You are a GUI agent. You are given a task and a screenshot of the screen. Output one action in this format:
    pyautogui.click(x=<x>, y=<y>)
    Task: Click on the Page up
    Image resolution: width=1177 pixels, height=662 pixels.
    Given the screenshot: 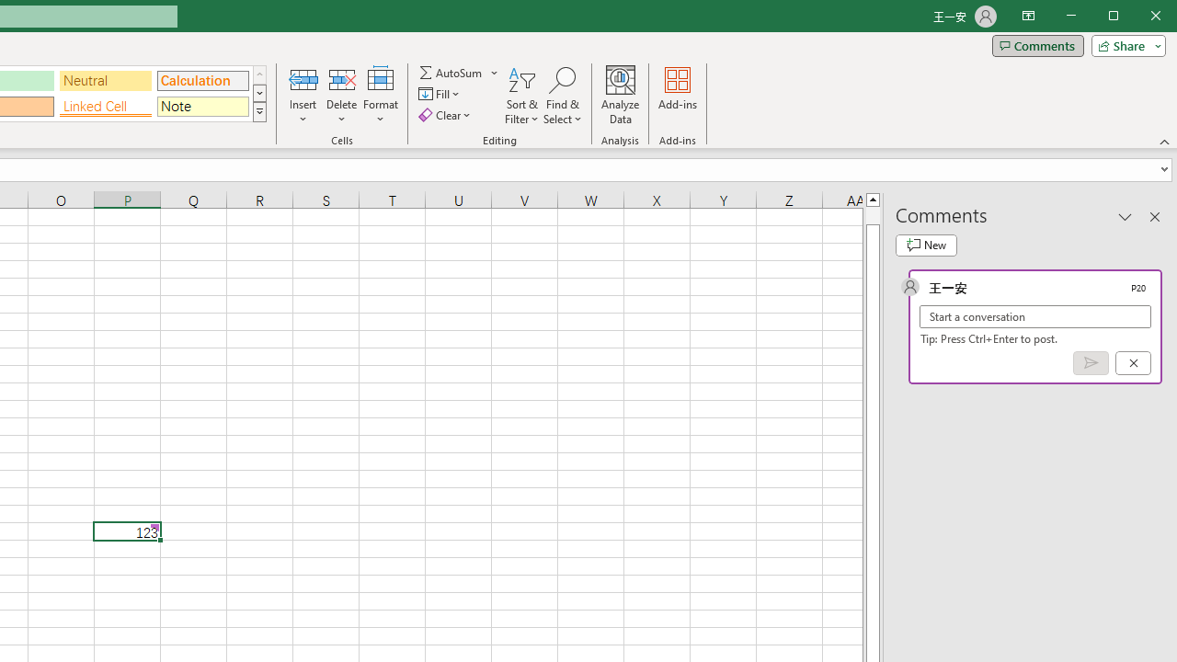 What is the action you would take?
    pyautogui.click(x=872, y=215)
    